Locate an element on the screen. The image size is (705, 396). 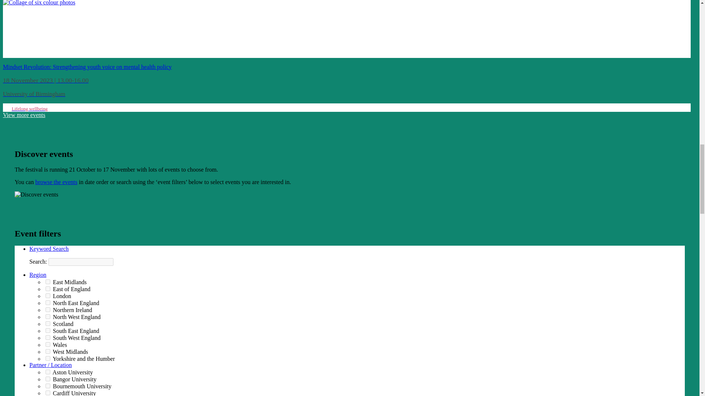
45 is located at coordinates (48, 358).